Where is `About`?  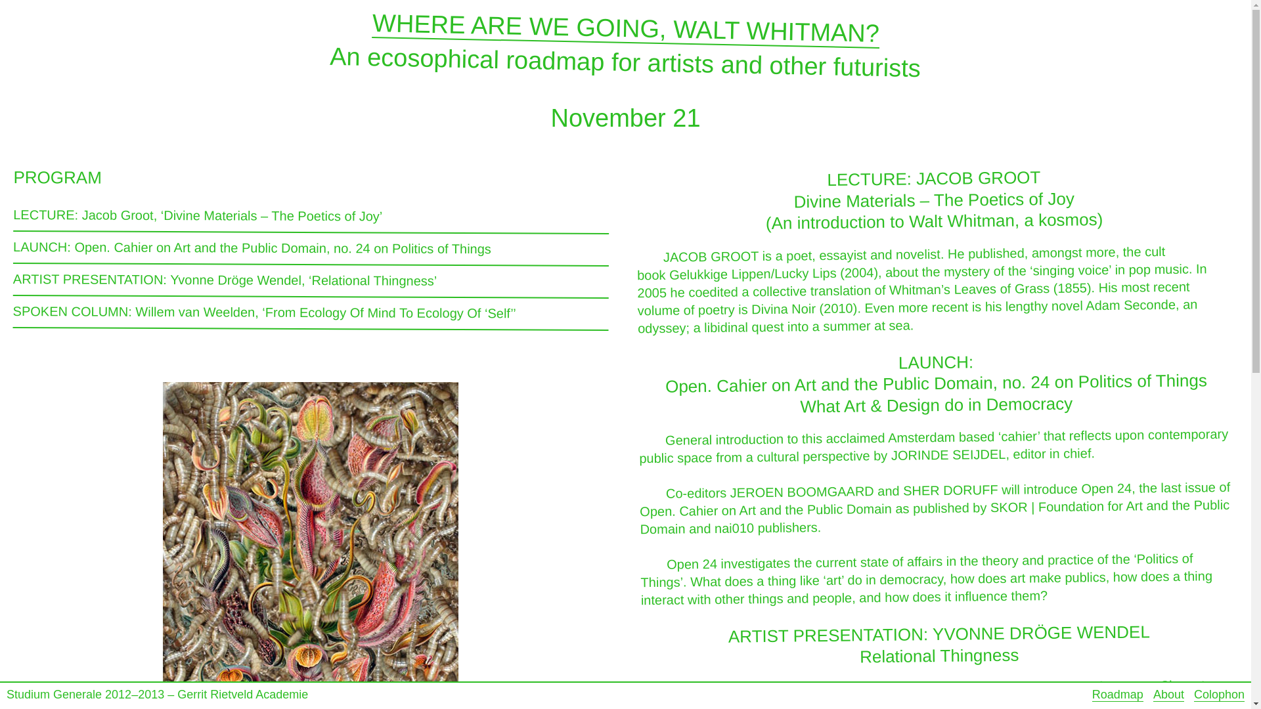
About is located at coordinates (1168, 695).